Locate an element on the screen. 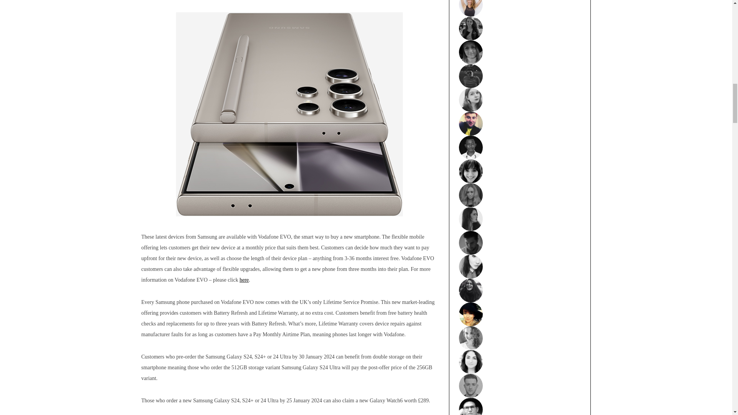  Carly Keen is located at coordinates (520, 100).